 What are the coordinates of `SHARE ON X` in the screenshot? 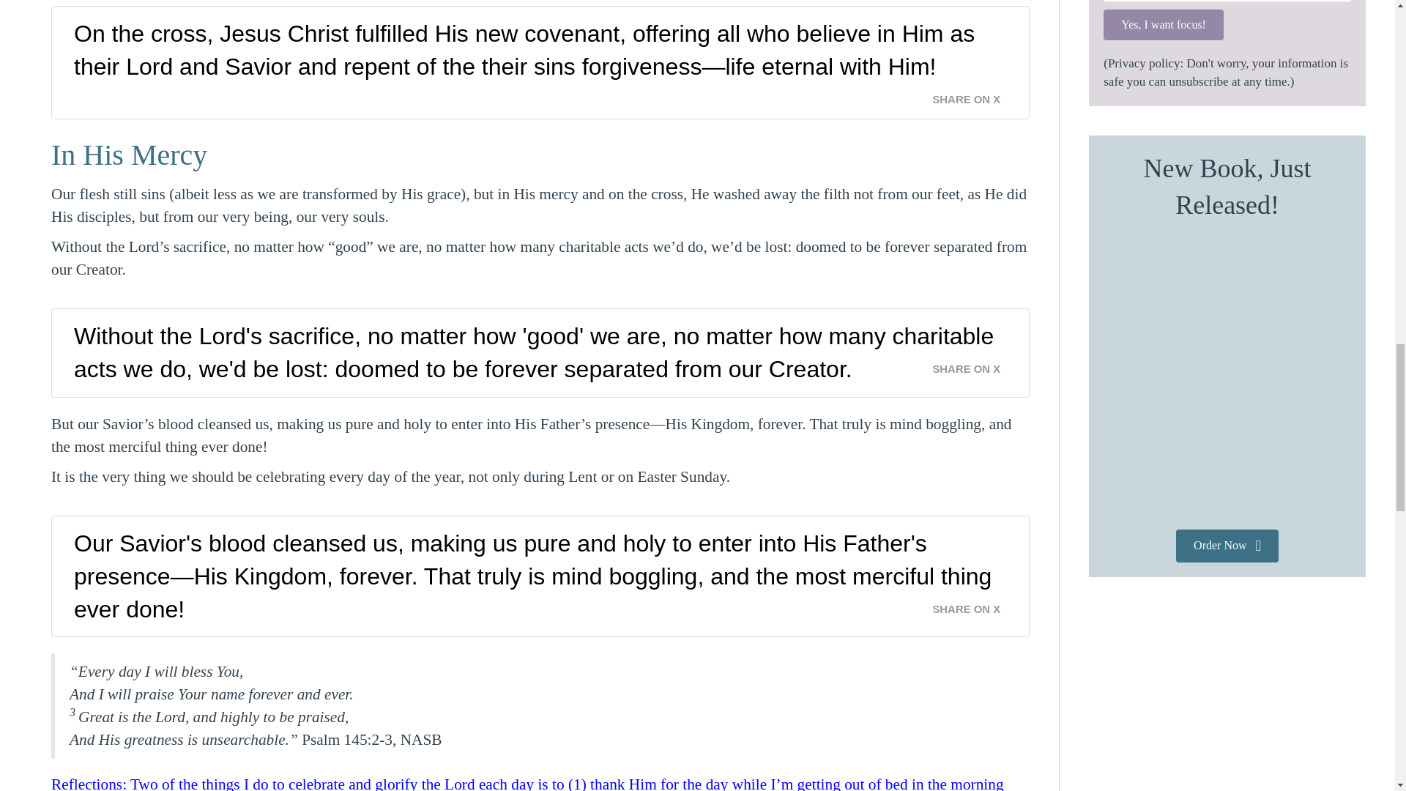 It's located at (975, 95).